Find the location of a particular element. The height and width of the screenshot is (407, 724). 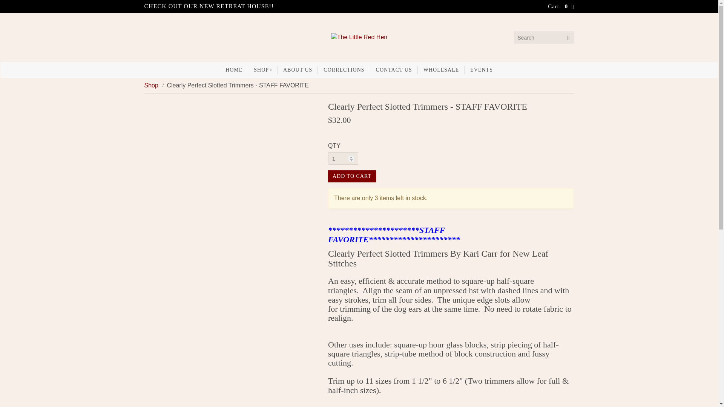

1 is located at coordinates (343, 158).